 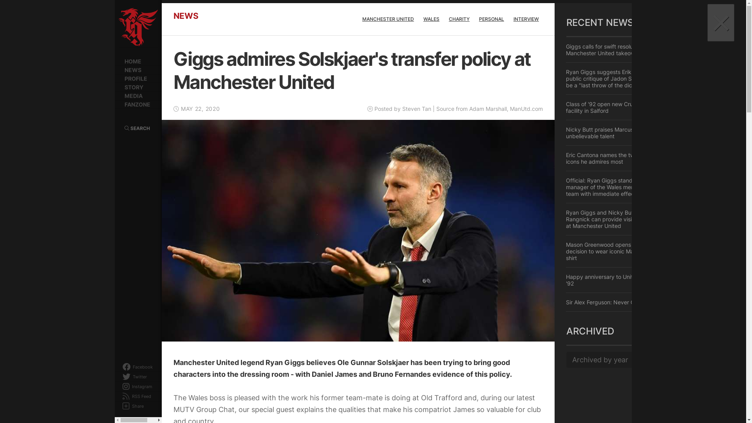 What do you see at coordinates (138, 79) in the screenshot?
I see `PROFILE` at bounding box center [138, 79].